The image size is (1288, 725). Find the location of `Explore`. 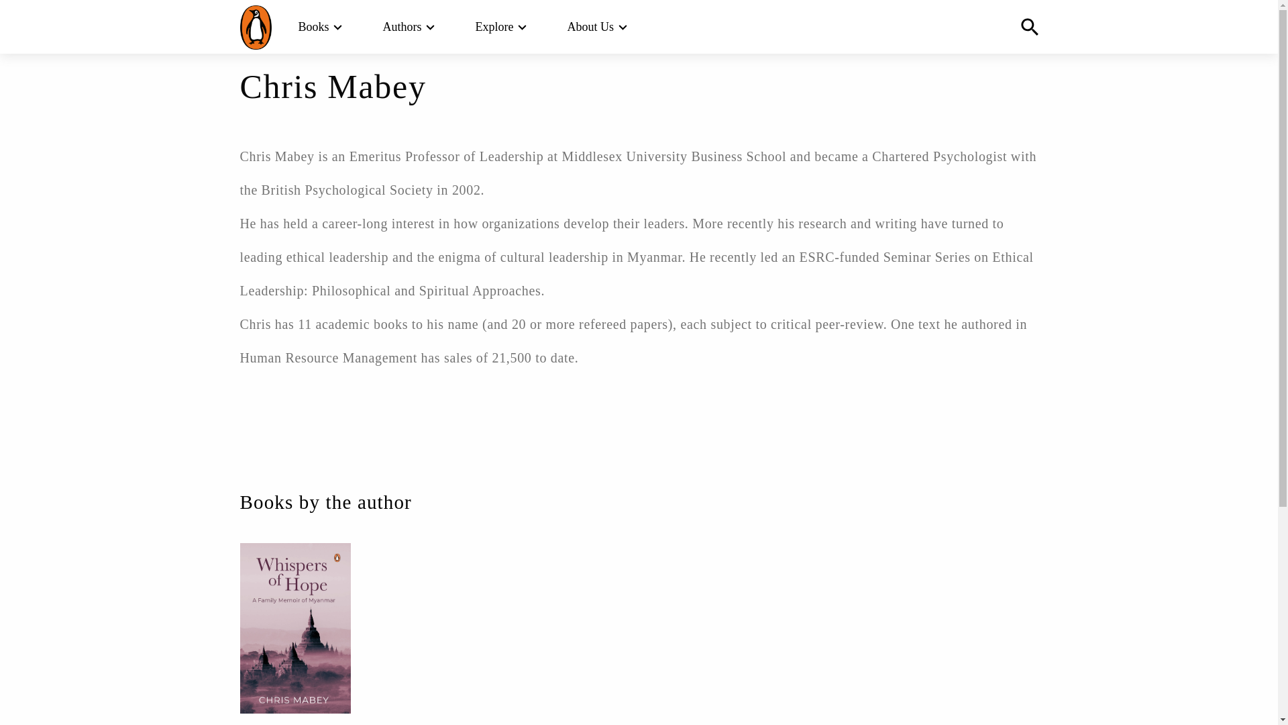

Explore is located at coordinates (494, 27).